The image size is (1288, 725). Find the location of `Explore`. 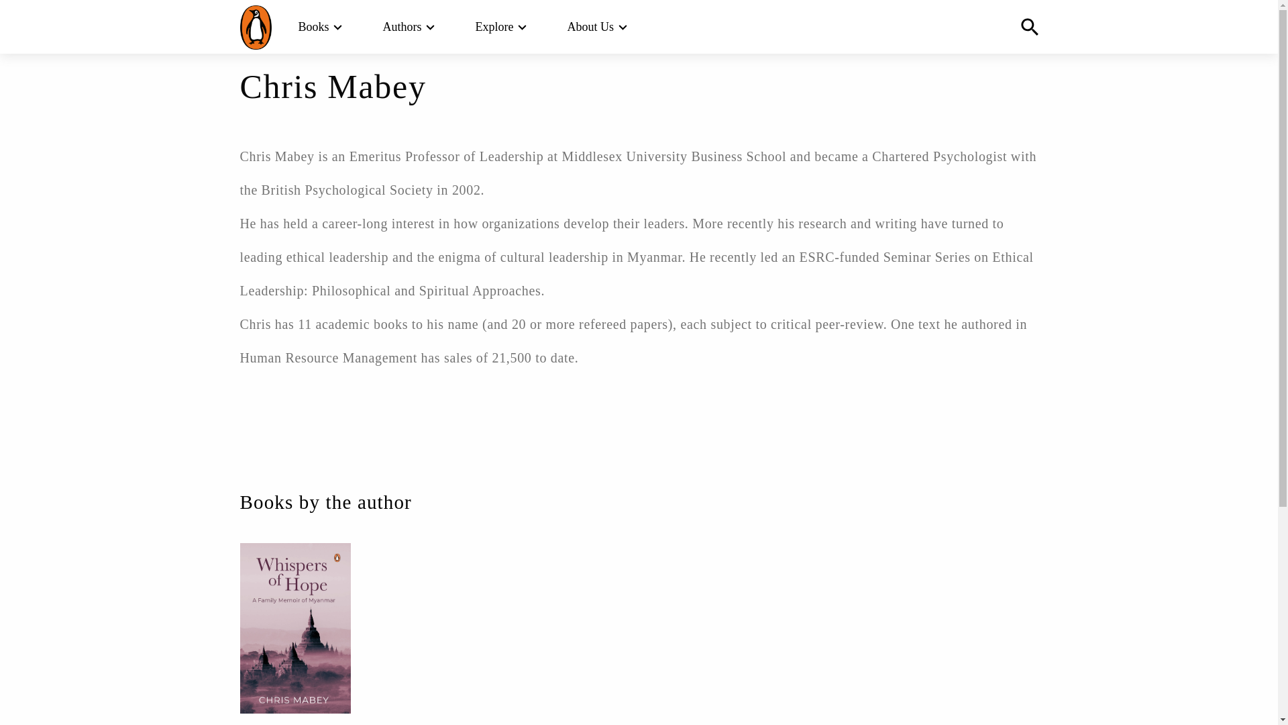

Explore is located at coordinates (494, 27).